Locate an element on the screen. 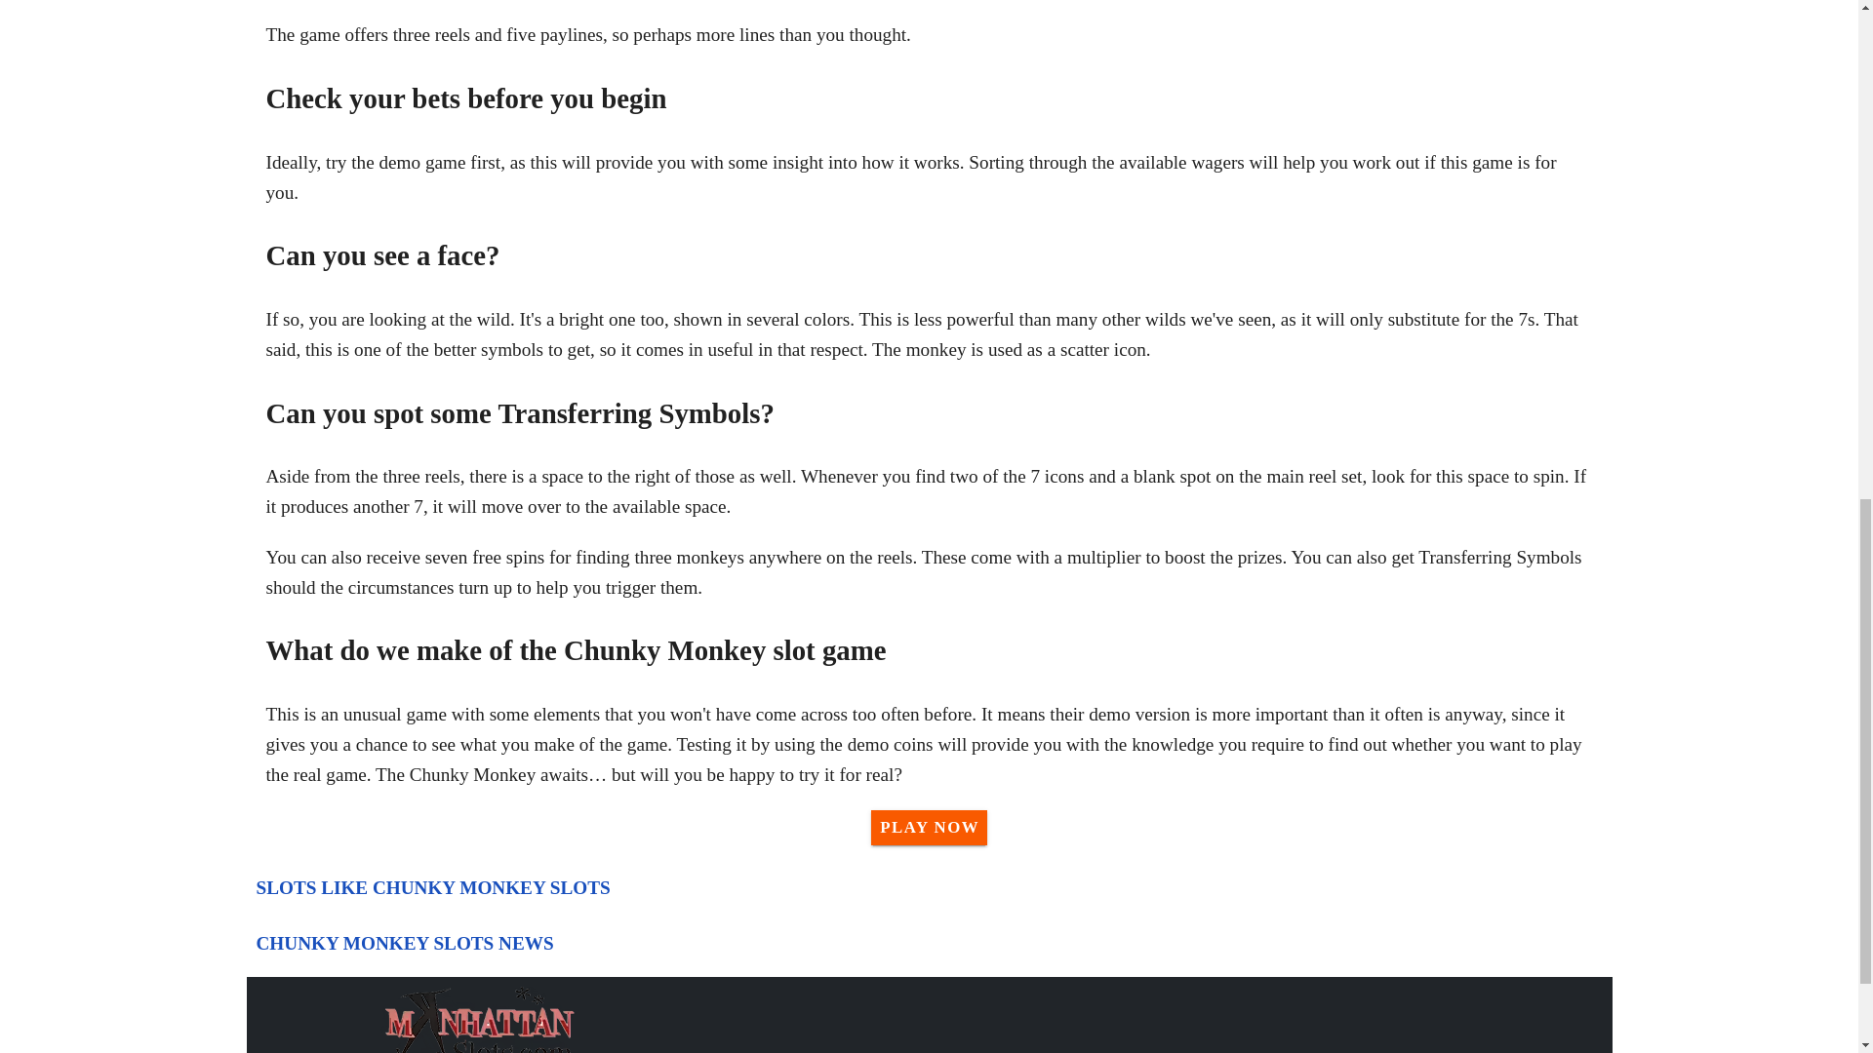  PLAY NOW is located at coordinates (929, 827).